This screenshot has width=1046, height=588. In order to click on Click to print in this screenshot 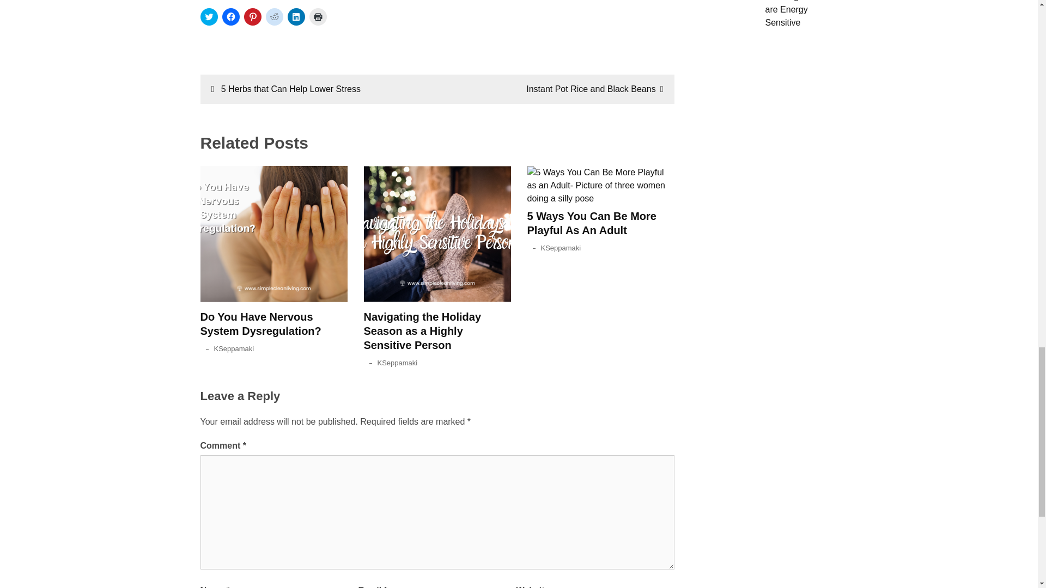, I will do `click(318, 17)`.